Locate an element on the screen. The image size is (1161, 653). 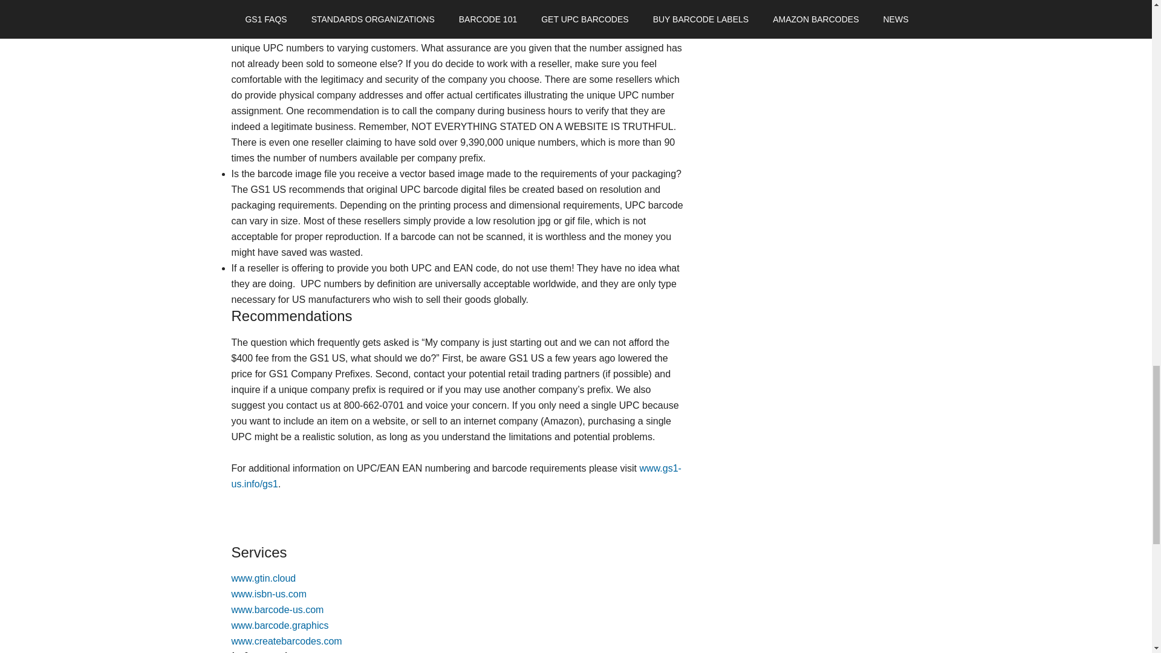
www.createbarcodes.com is located at coordinates (286, 641).